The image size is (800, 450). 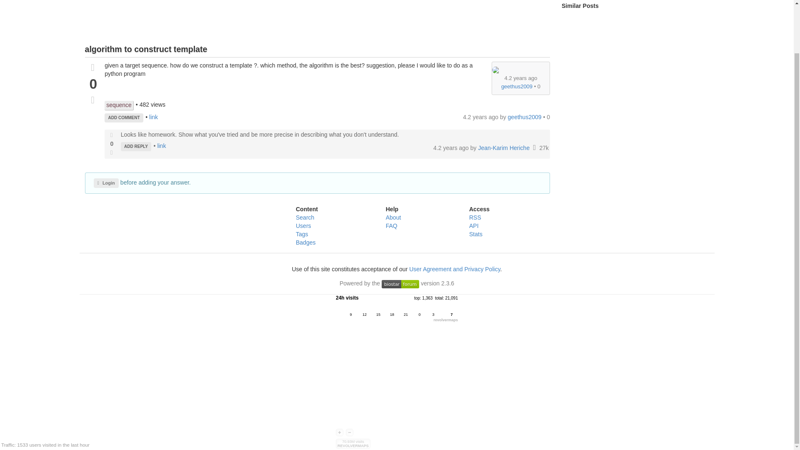 I want to click on link, so click(x=161, y=146).